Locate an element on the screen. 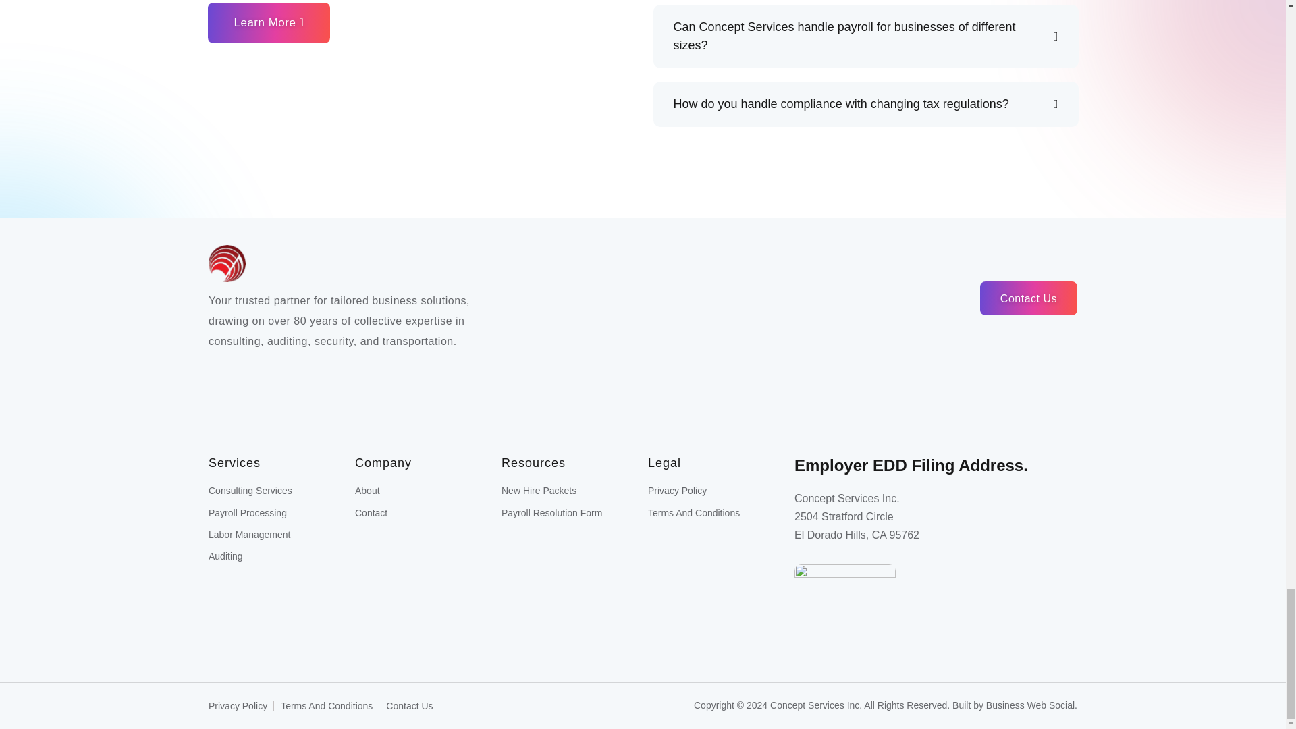 The height and width of the screenshot is (729, 1296). Concept Services Inc. is located at coordinates (498, 263).